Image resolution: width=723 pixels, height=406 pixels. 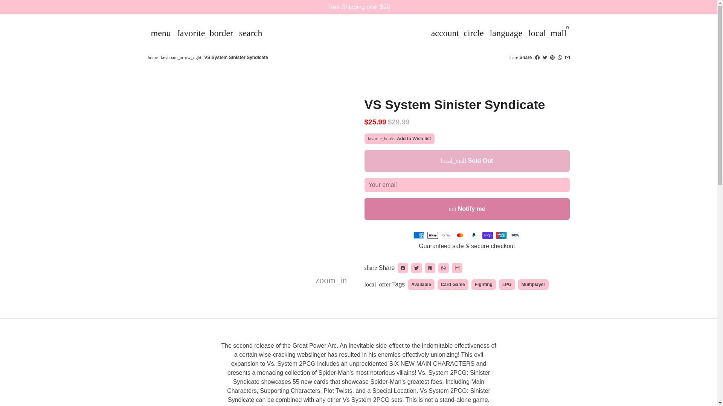 What do you see at coordinates (205, 33) in the screenshot?
I see `My Wish List` at bounding box center [205, 33].